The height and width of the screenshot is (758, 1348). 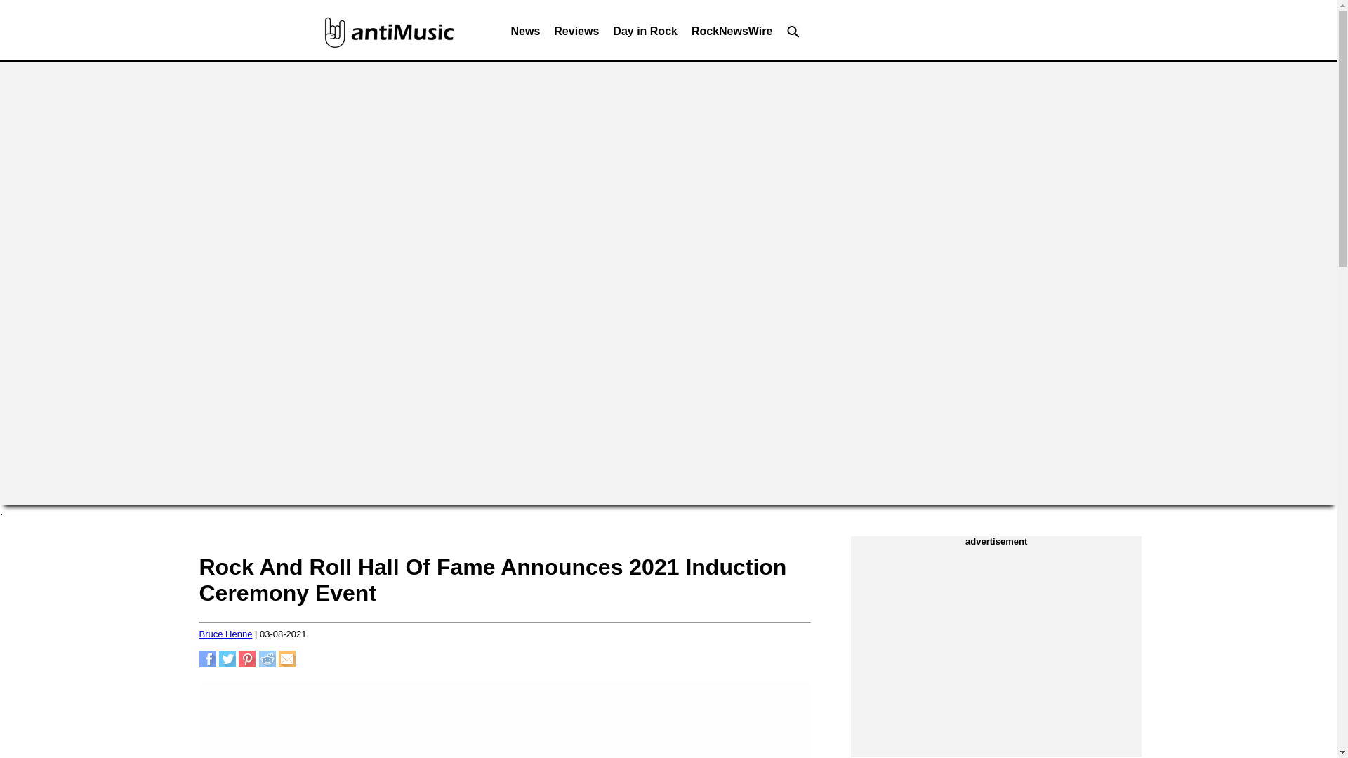 What do you see at coordinates (525, 35) in the screenshot?
I see `News` at bounding box center [525, 35].